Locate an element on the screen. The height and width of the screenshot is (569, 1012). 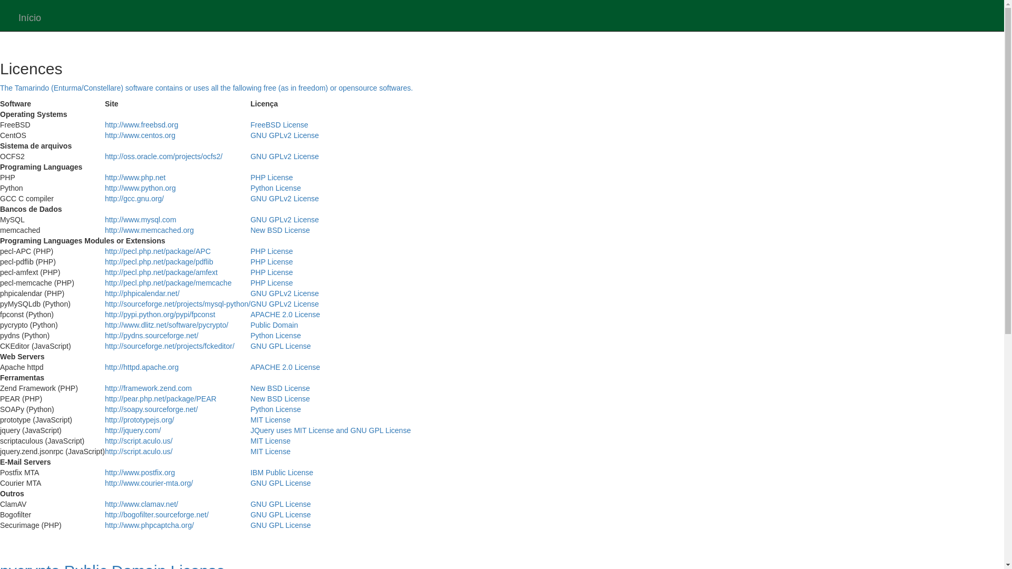
http://framework.zend.com is located at coordinates (149, 388).